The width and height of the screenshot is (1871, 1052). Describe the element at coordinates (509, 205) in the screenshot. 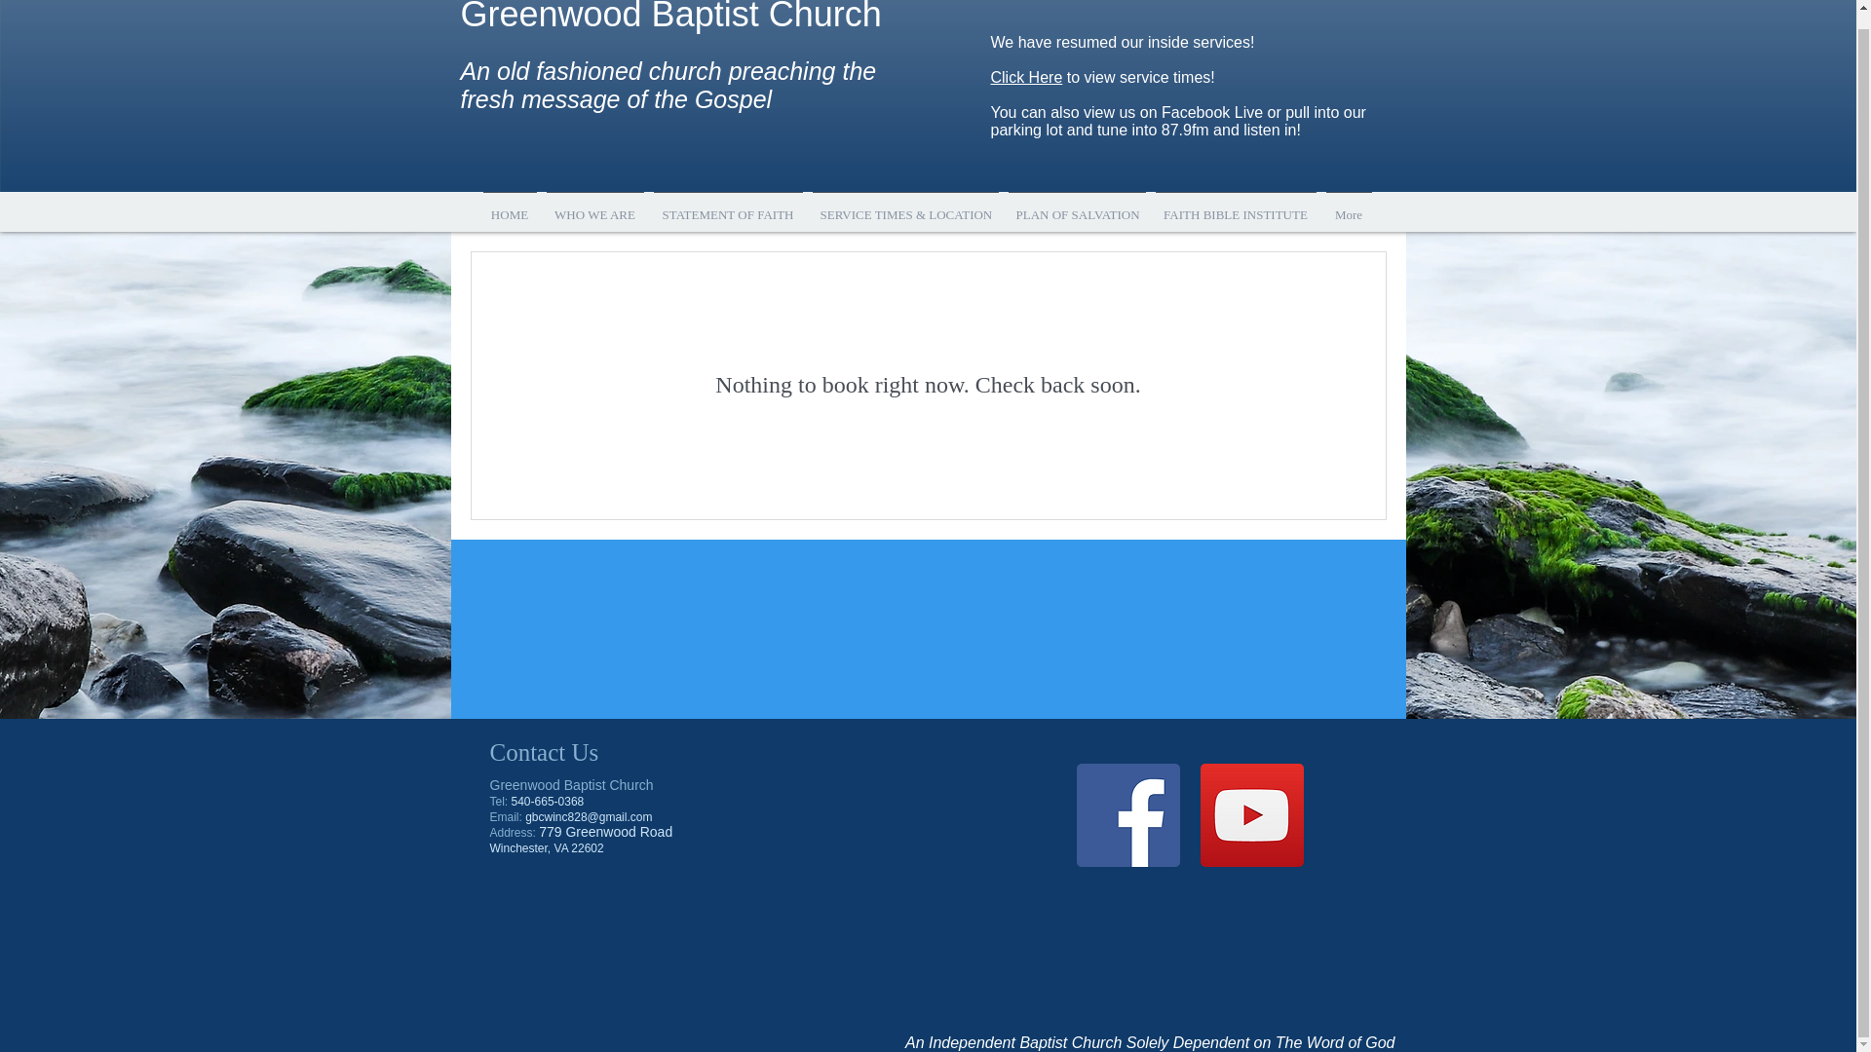

I see `HOME` at that location.